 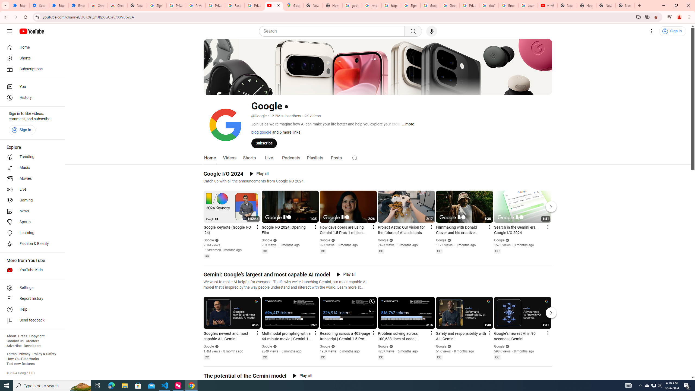 I want to click on New Tab, so click(x=625, y=5).